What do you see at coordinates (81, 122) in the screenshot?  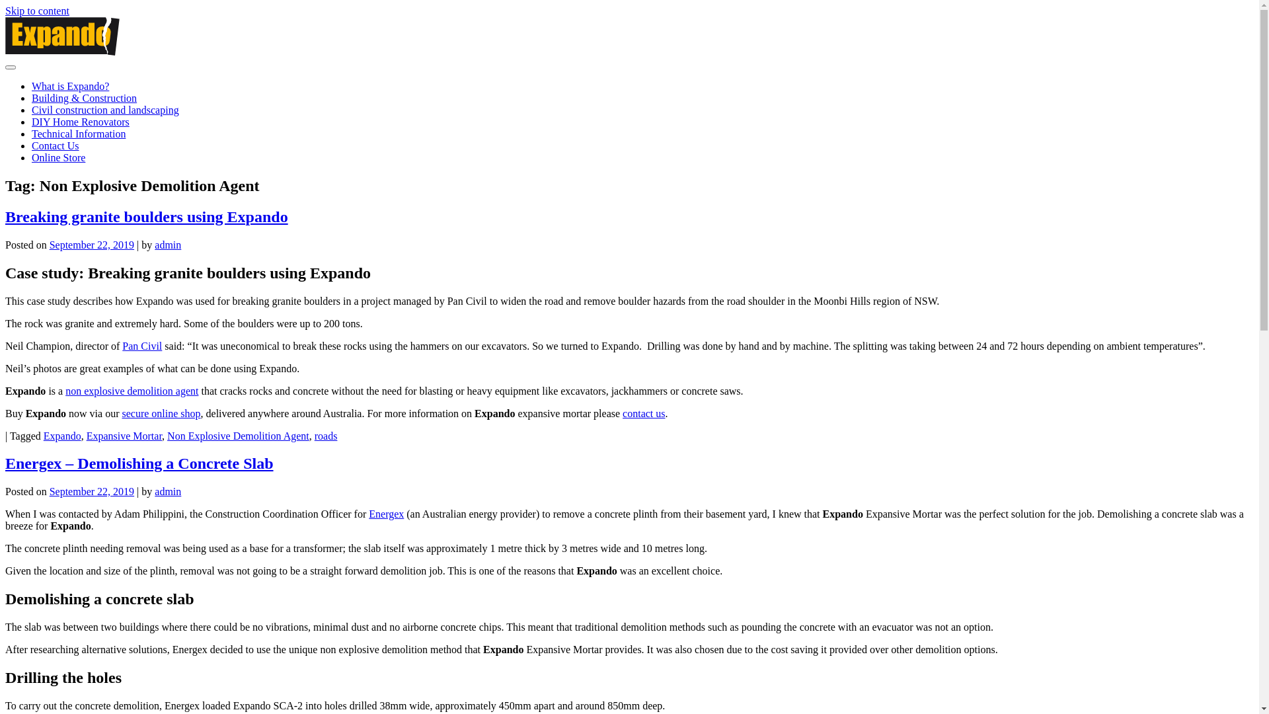 I see `DIY Home Renovators` at bounding box center [81, 122].